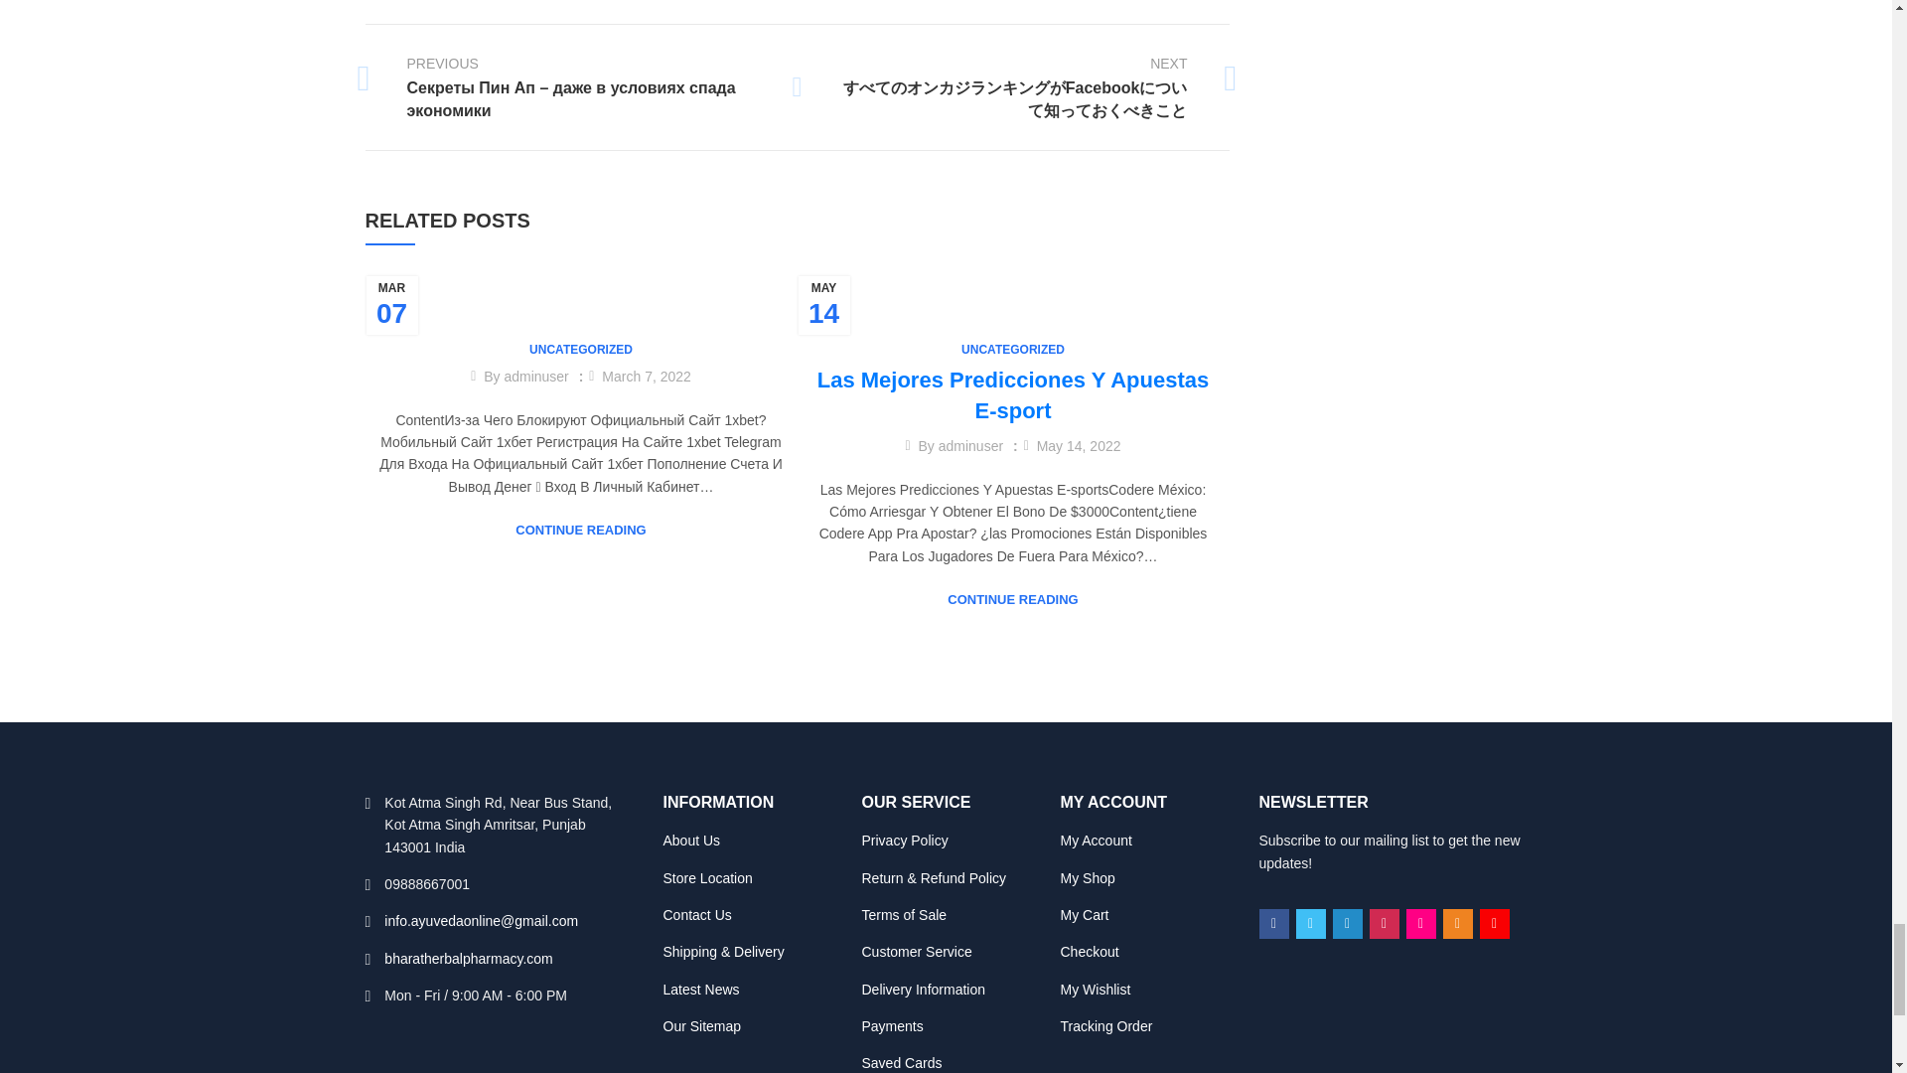  Describe the element at coordinates (535, 376) in the screenshot. I see `adminuser` at that location.